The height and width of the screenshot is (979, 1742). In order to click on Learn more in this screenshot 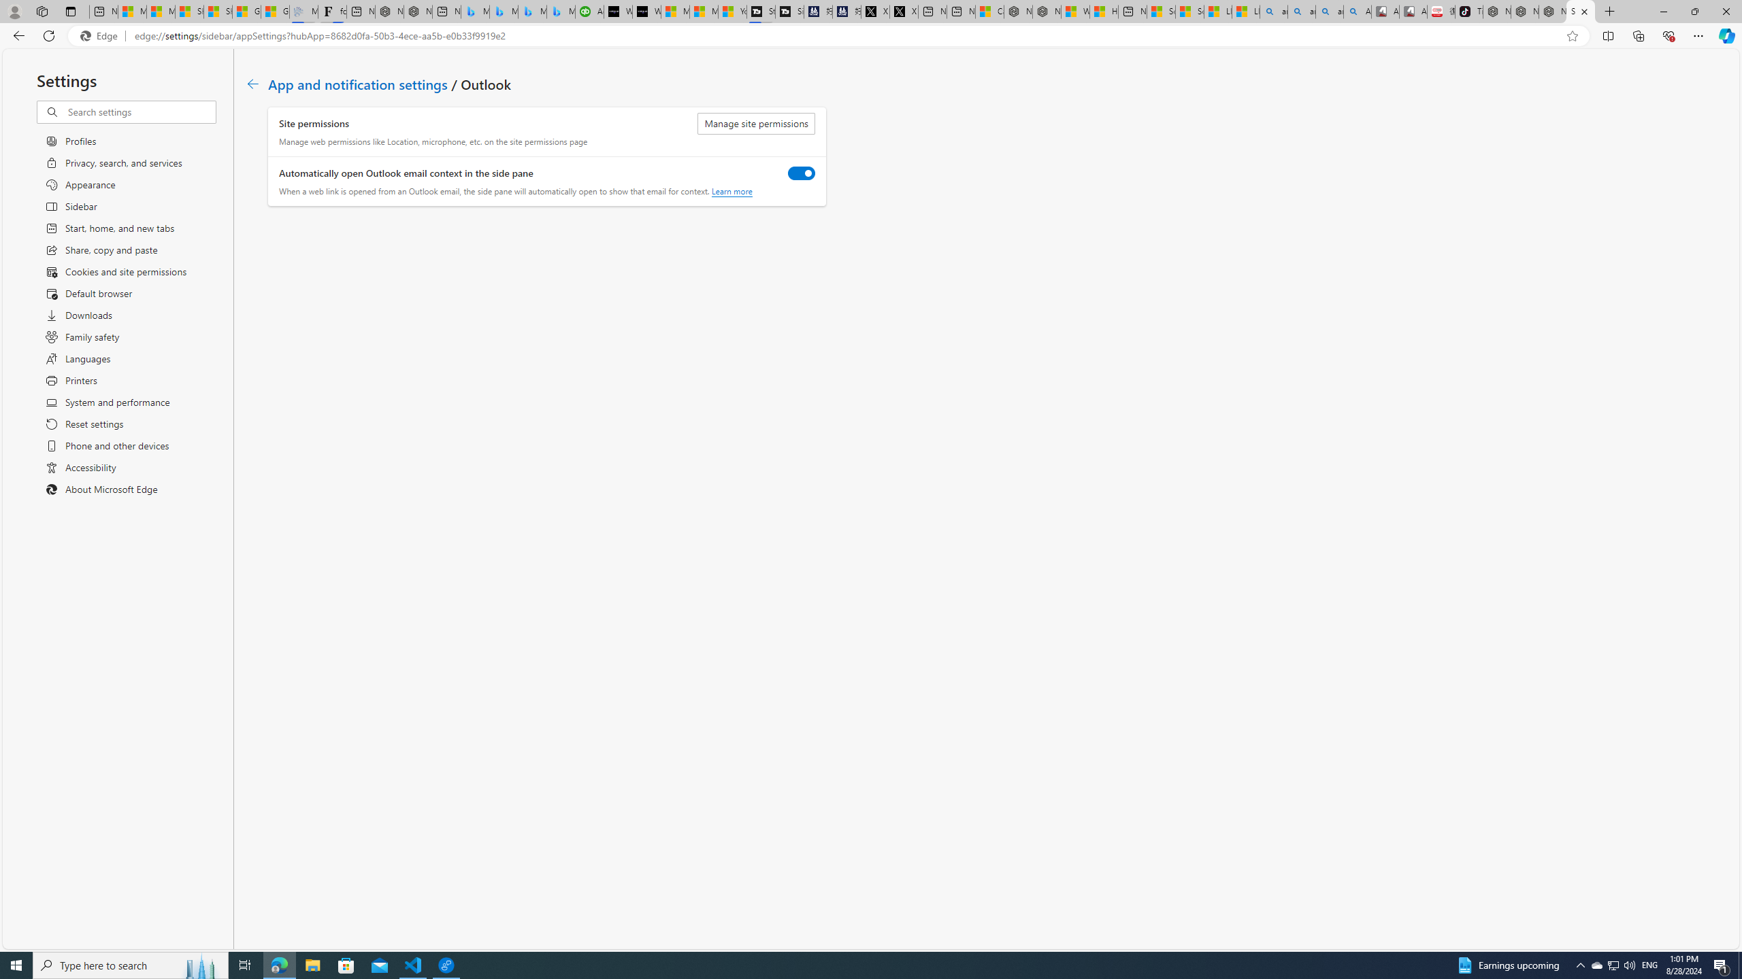, I will do `click(731, 191)`.